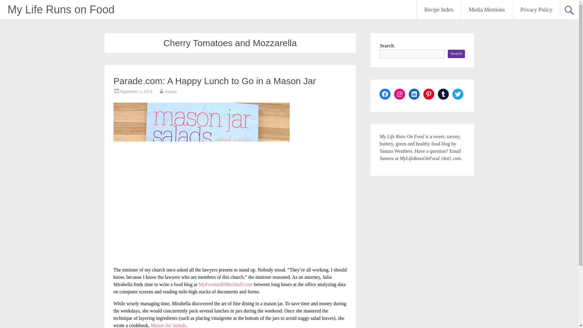 The width and height of the screenshot is (583, 328). Describe the element at coordinates (458, 94) in the screenshot. I see `Twitter` at that location.